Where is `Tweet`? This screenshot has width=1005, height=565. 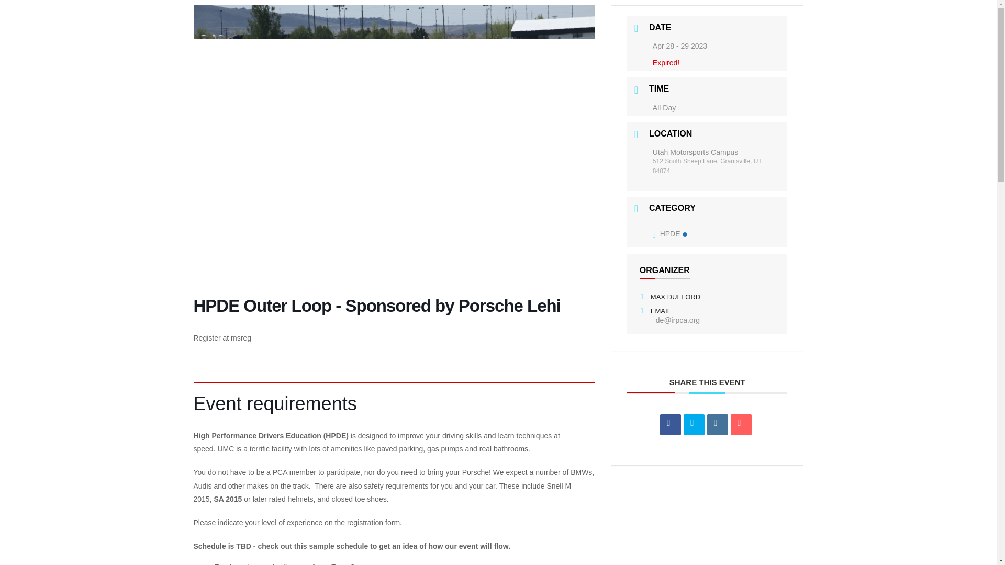
Tweet is located at coordinates (694, 424).